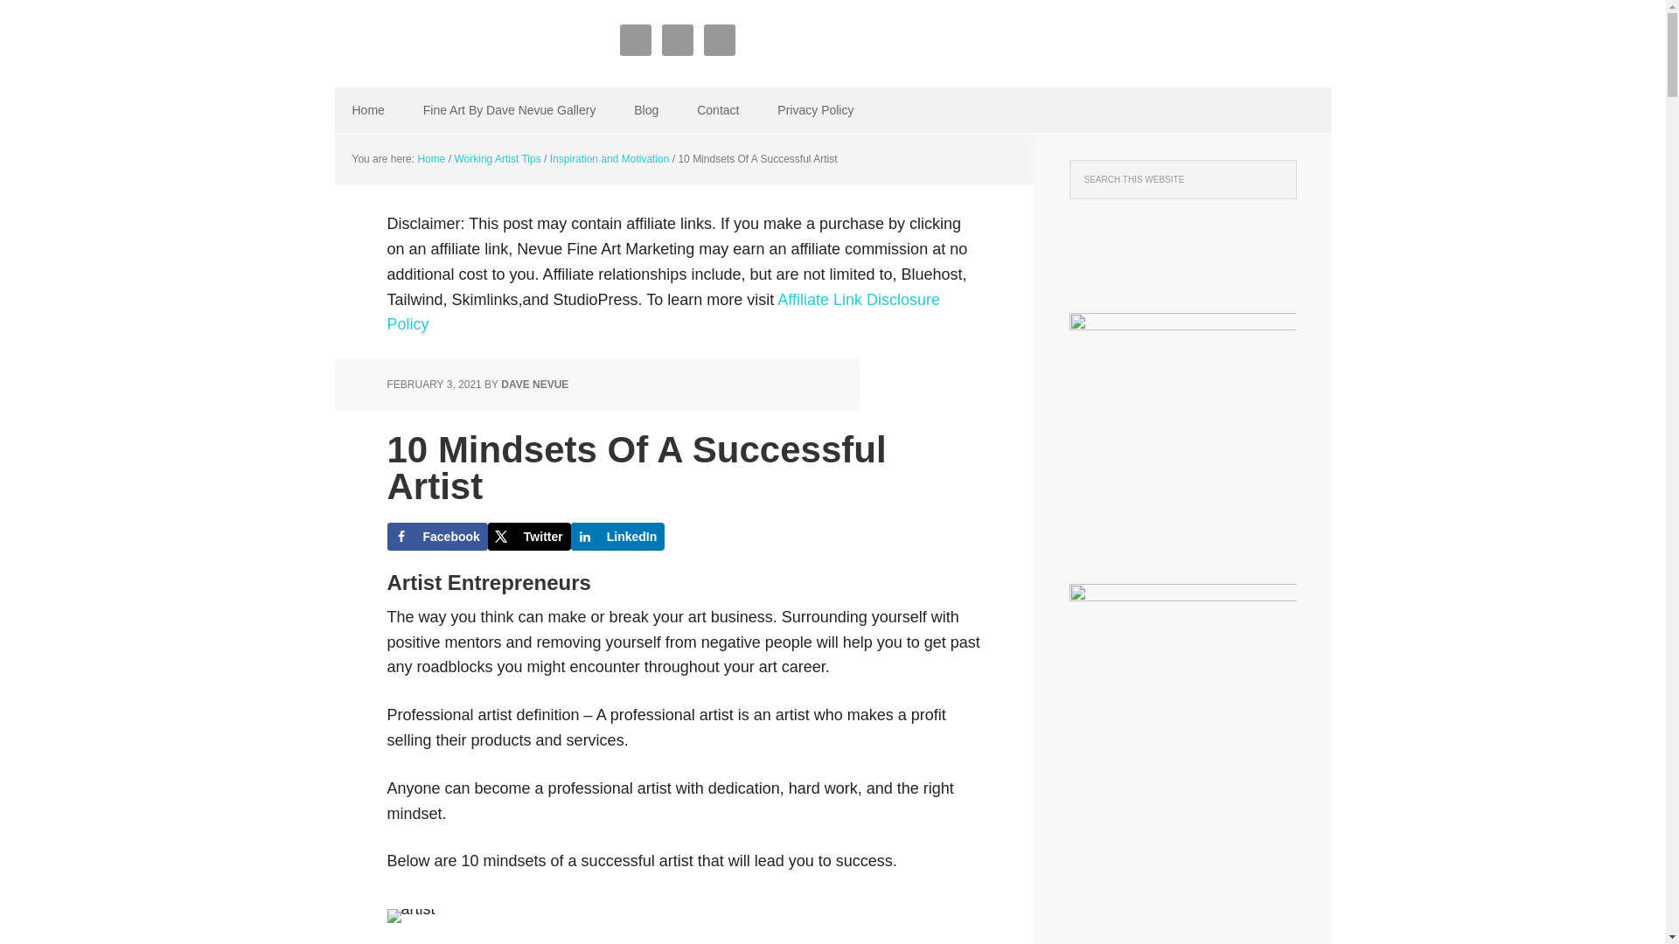  What do you see at coordinates (663, 312) in the screenshot?
I see `Affiliate Link Disclosure Policy` at bounding box center [663, 312].